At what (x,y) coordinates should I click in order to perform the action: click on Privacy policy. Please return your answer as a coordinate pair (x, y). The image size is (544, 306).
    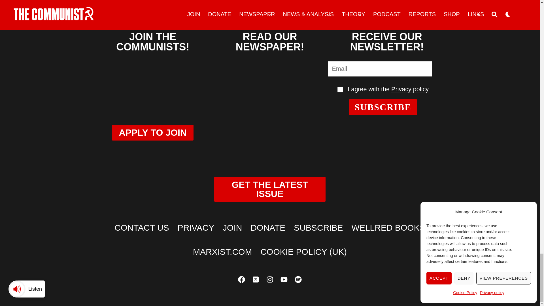
    Looking at the image, I should click on (410, 89).